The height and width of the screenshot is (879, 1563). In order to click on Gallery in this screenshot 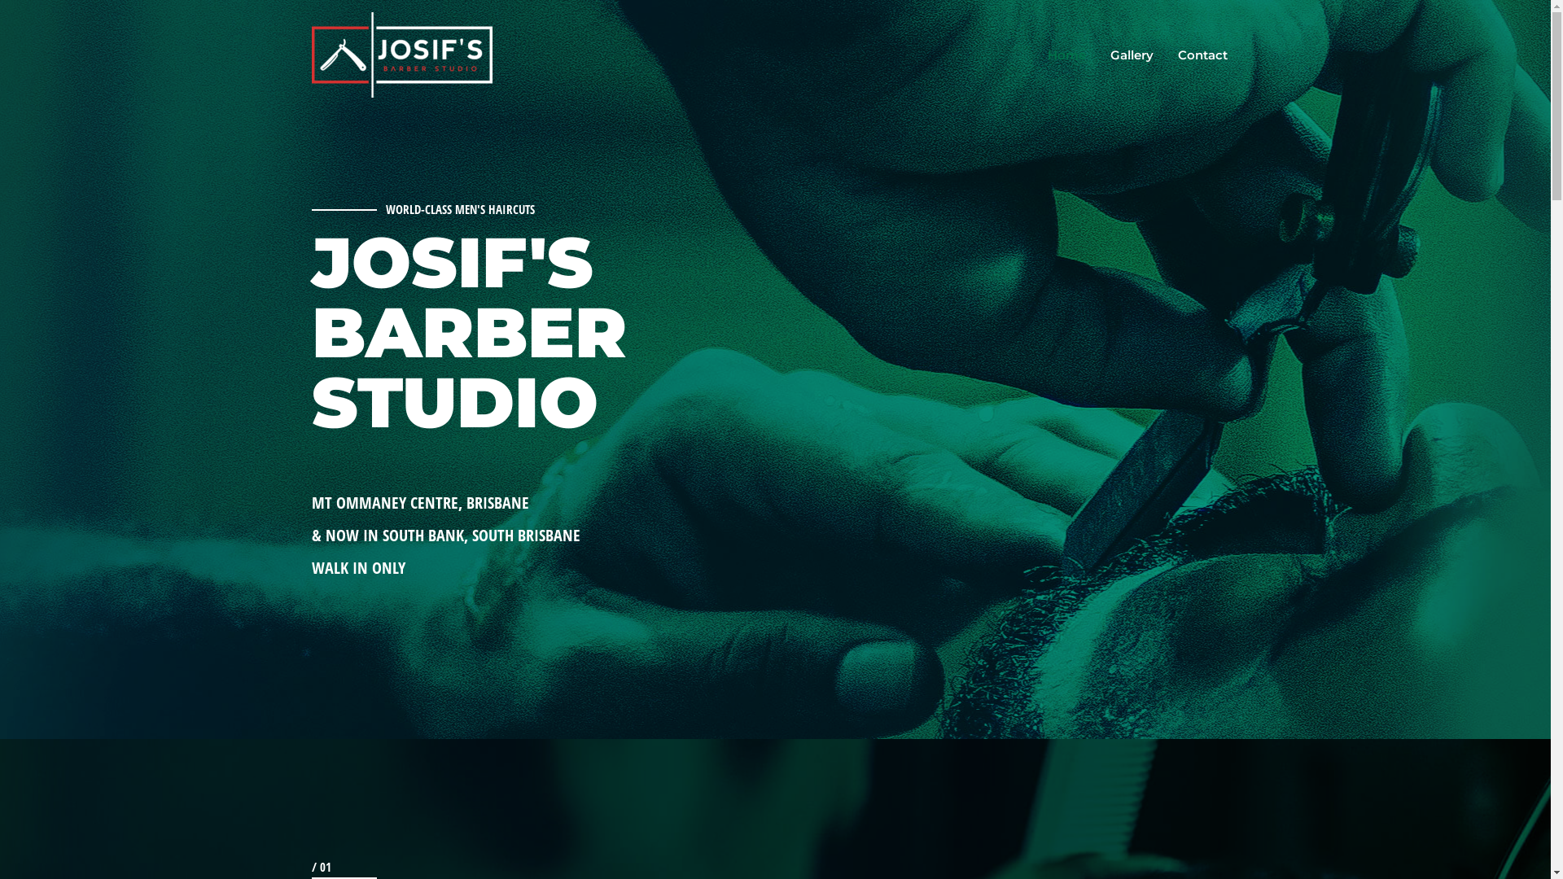, I will do `click(1132, 55)`.